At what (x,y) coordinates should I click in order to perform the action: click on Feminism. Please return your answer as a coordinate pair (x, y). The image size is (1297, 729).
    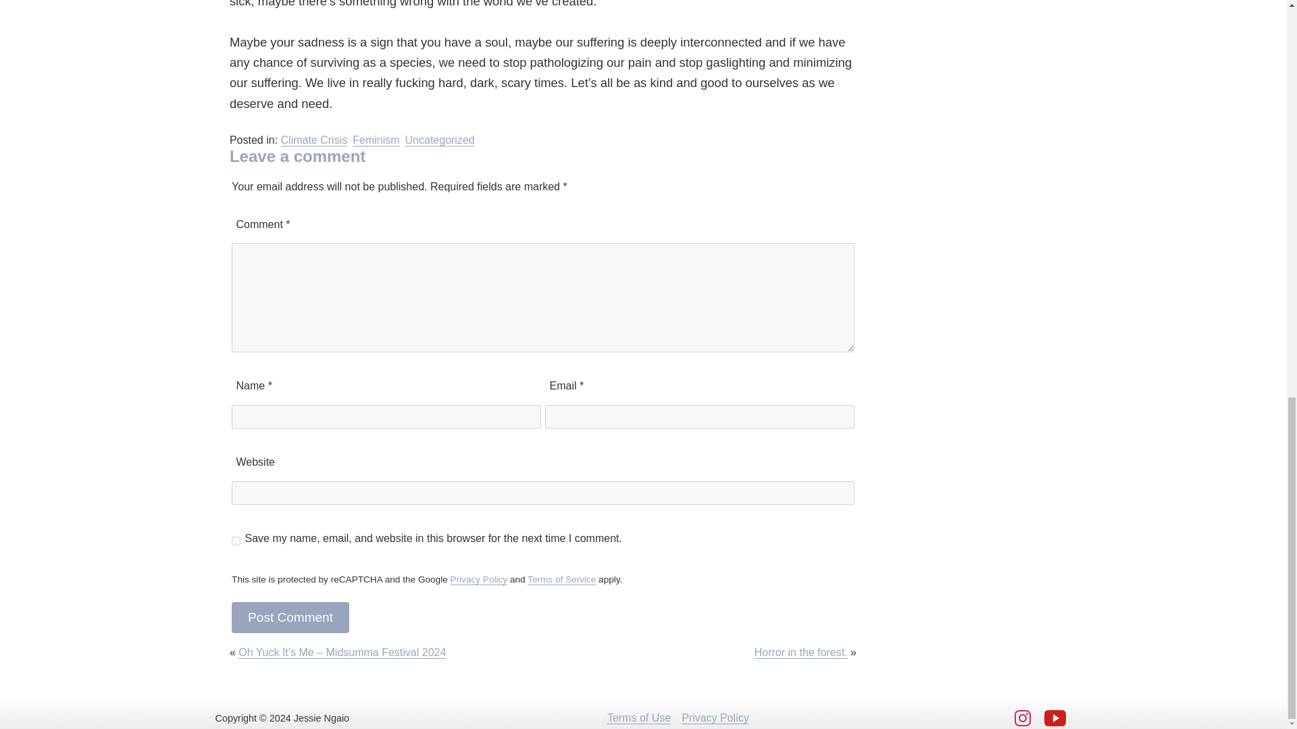
    Looking at the image, I should click on (376, 140).